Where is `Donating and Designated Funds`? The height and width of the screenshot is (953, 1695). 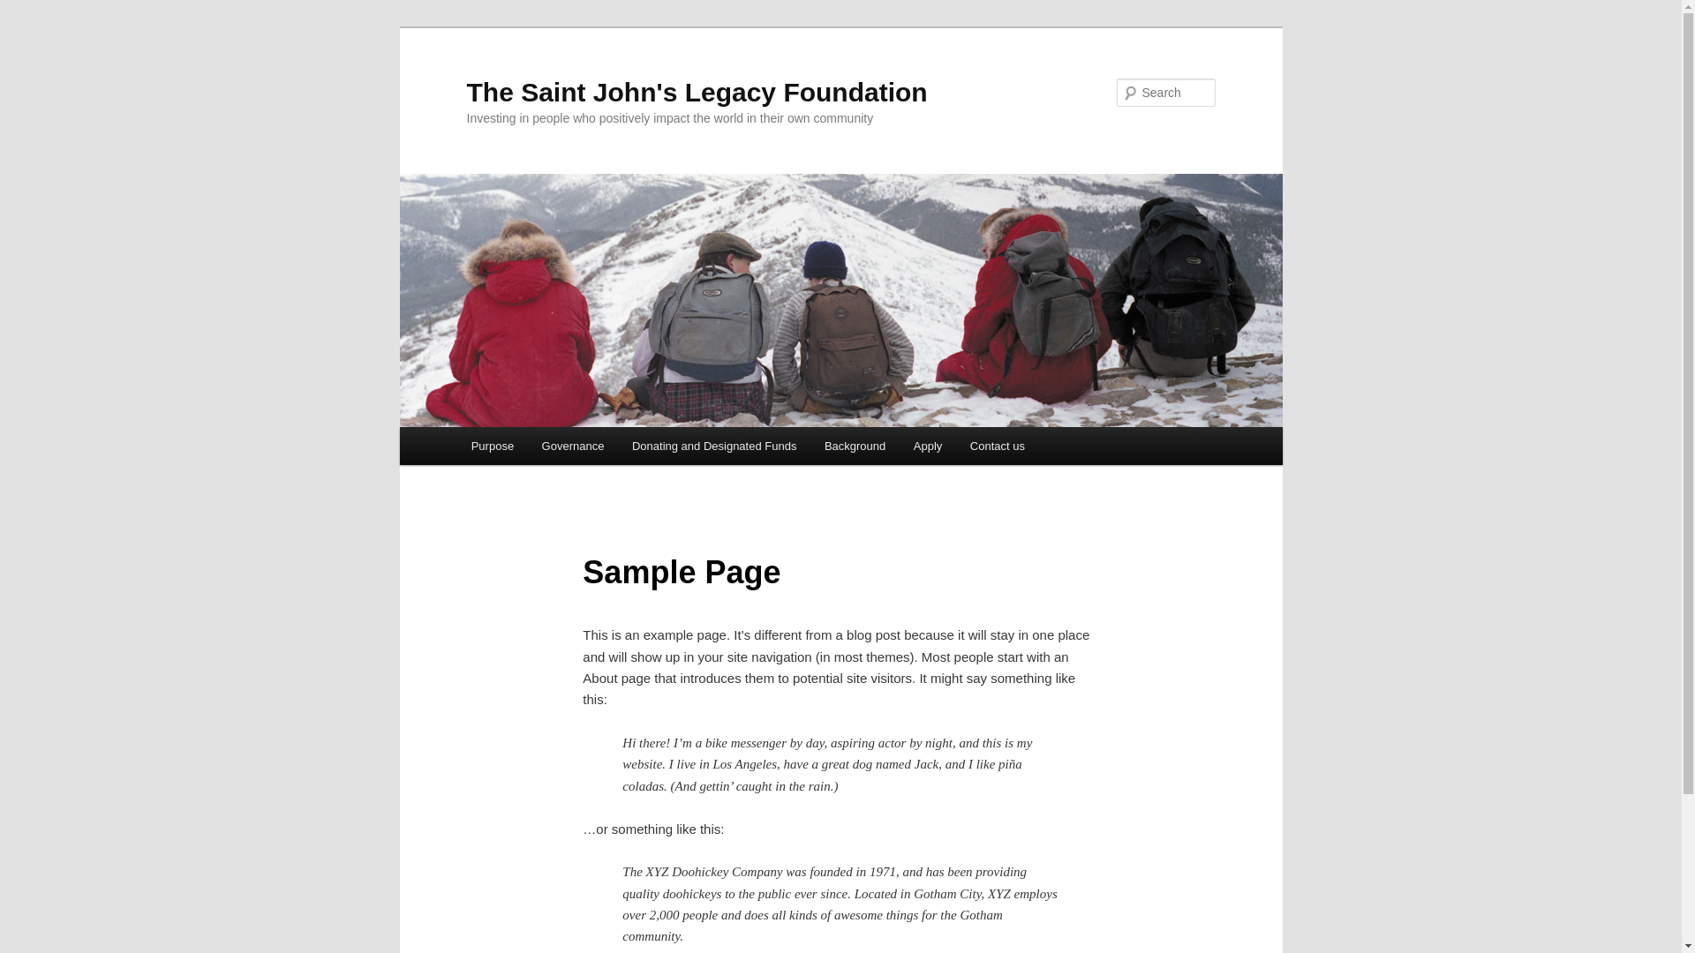 Donating and Designated Funds is located at coordinates (714, 446).